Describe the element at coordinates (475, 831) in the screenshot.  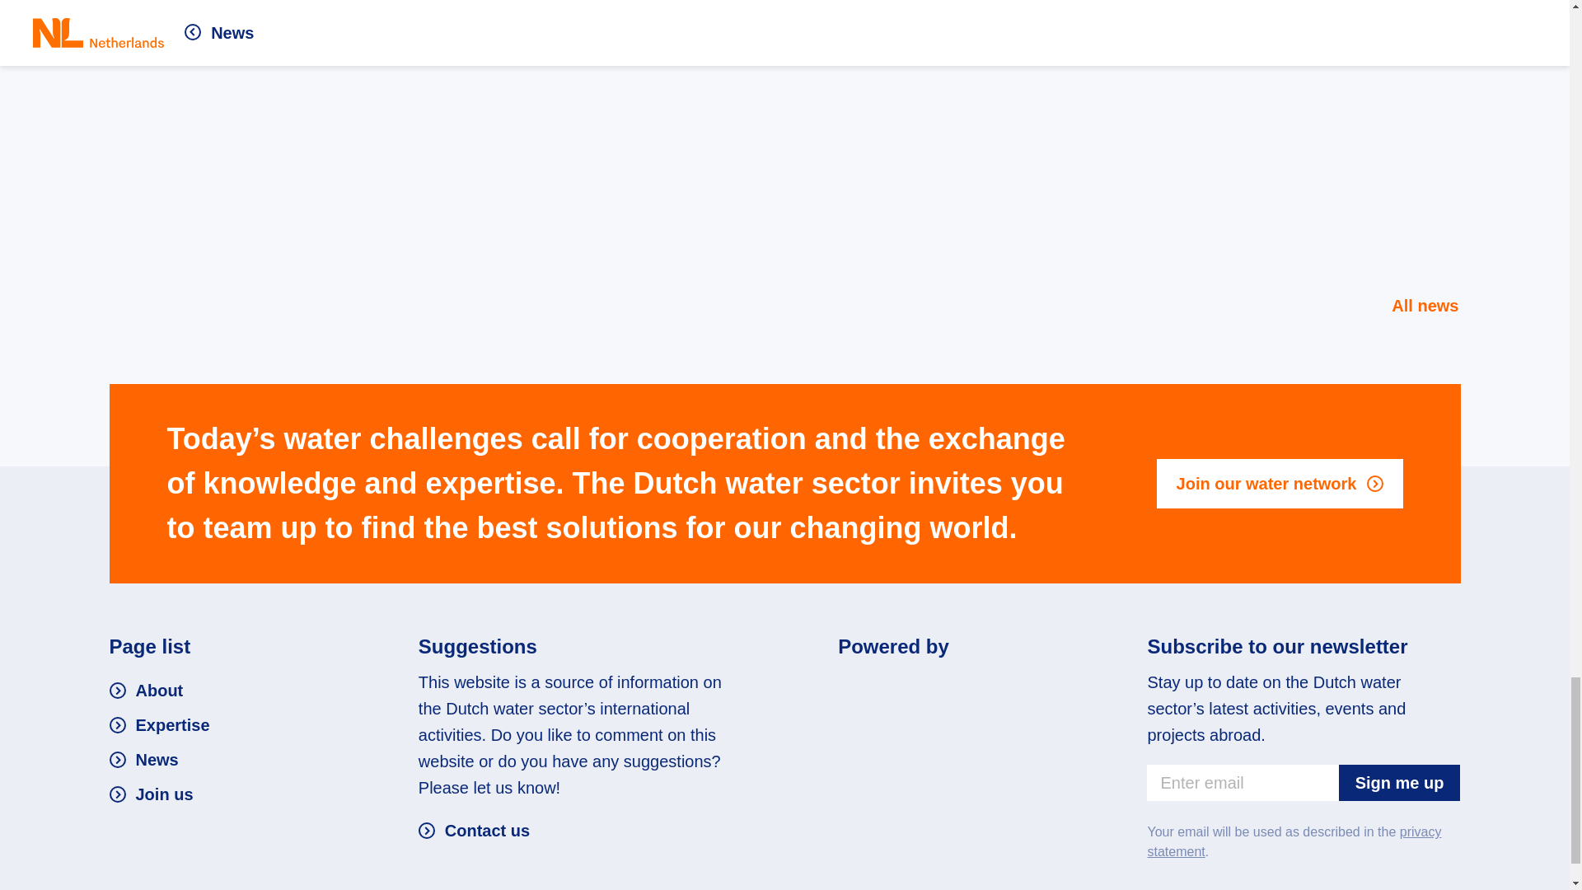
I see `Contact us` at that location.